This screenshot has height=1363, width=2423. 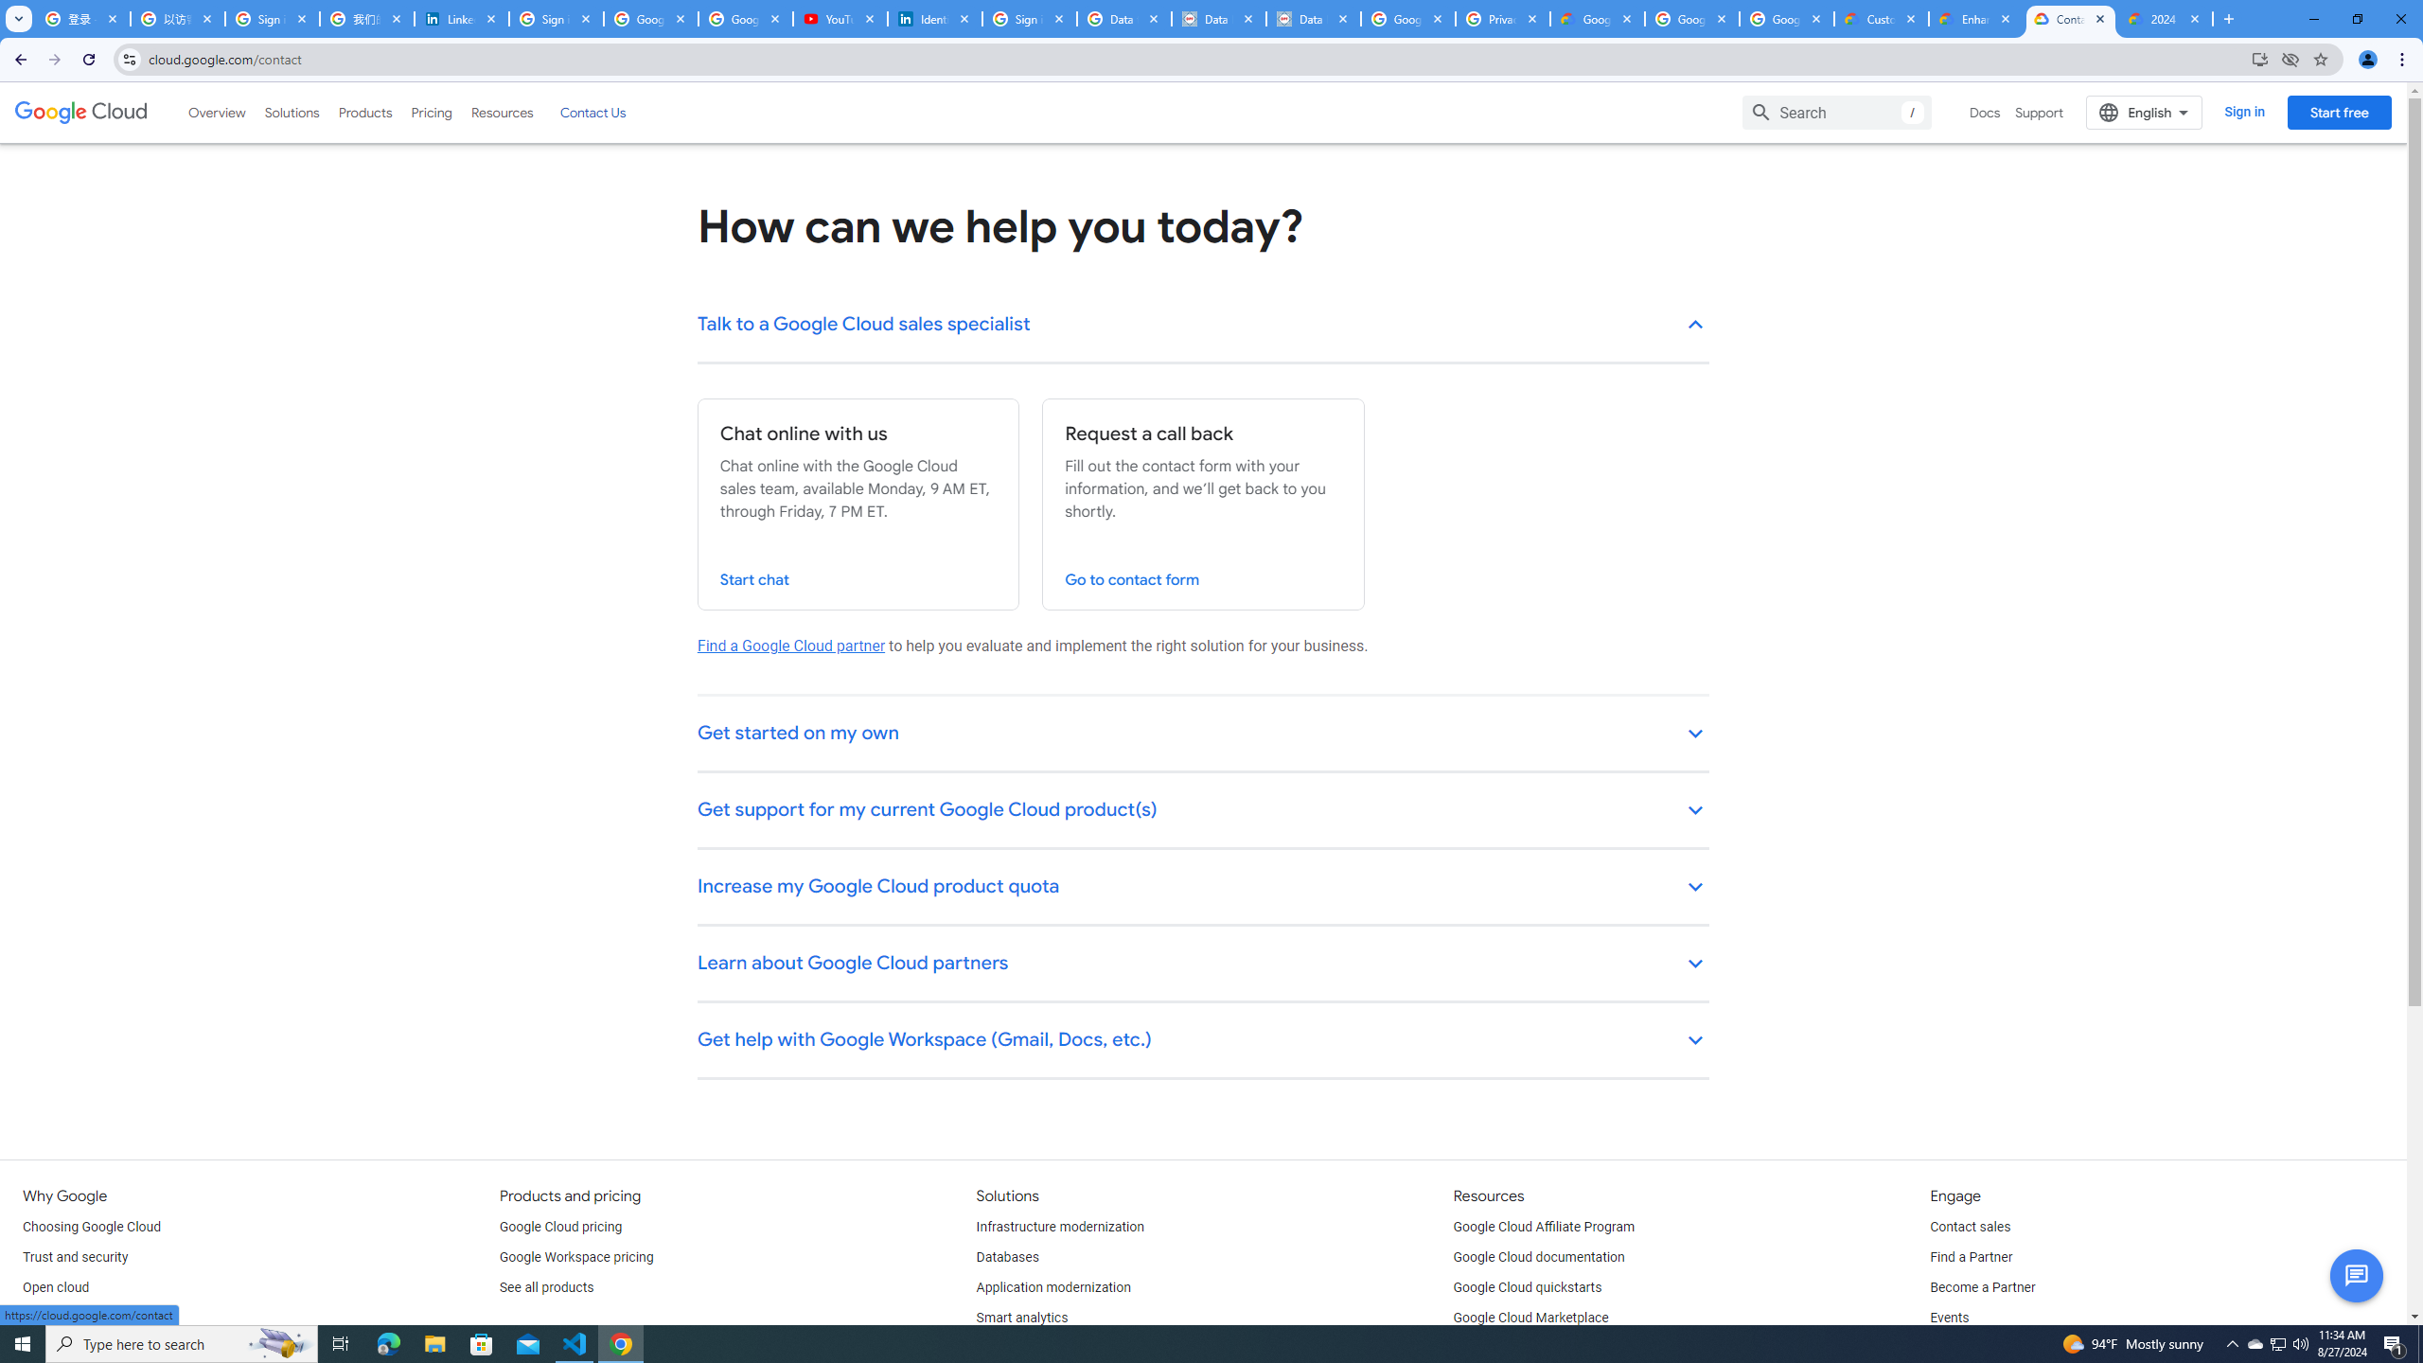 I want to click on Resources, so click(x=502, y=112).